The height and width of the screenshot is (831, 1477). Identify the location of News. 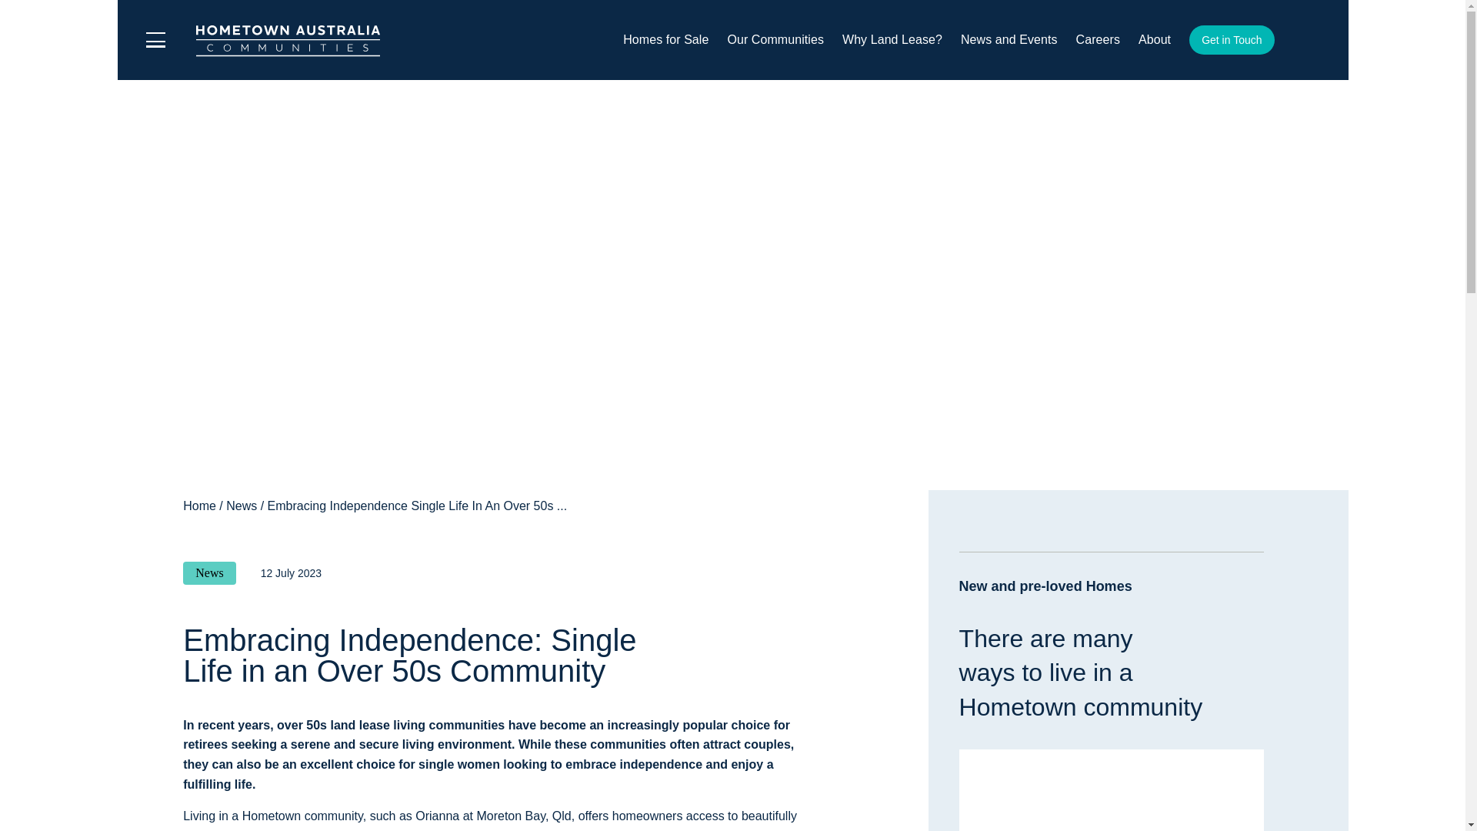
(242, 506).